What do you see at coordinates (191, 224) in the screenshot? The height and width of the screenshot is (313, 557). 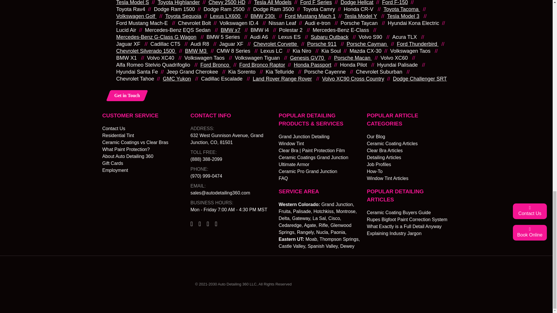 I see `facebook` at bounding box center [191, 224].